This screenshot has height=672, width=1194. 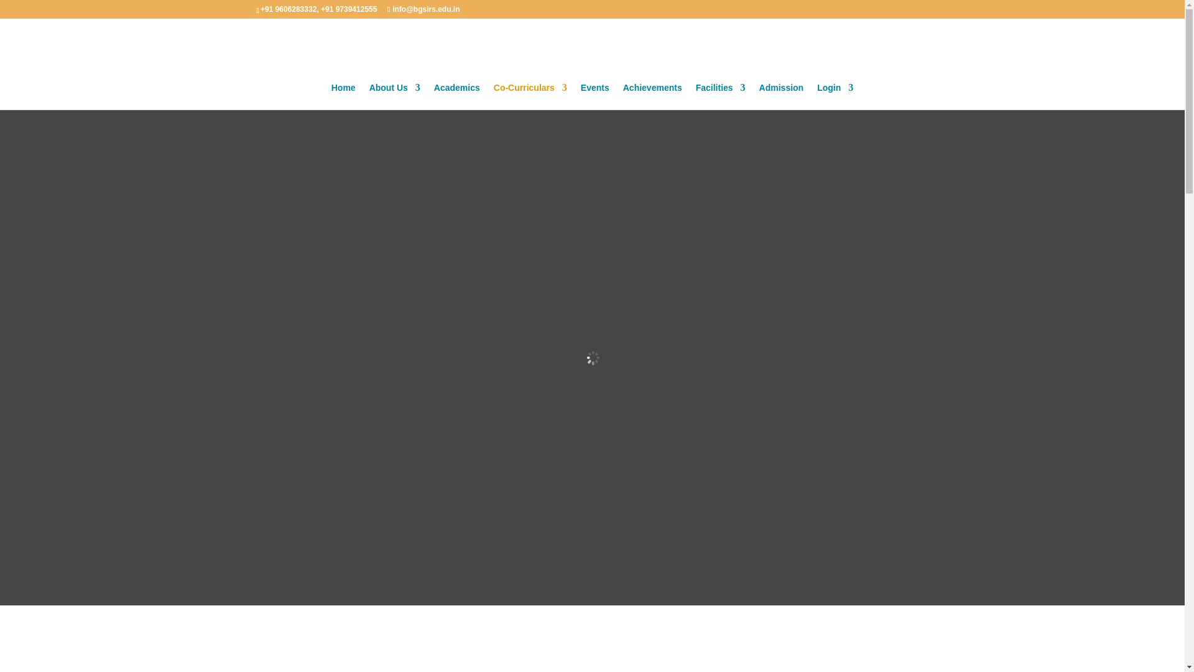 What do you see at coordinates (456, 96) in the screenshot?
I see `Academics` at bounding box center [456, 96].